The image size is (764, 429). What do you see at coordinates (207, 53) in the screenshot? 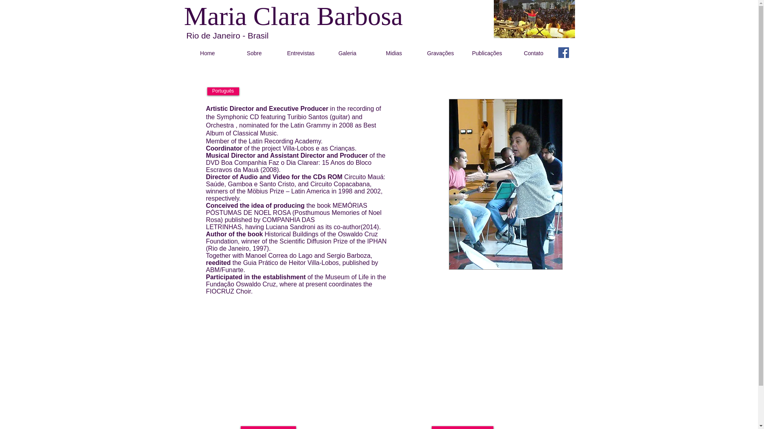
I see `Home` at bounding box center [207, 53].